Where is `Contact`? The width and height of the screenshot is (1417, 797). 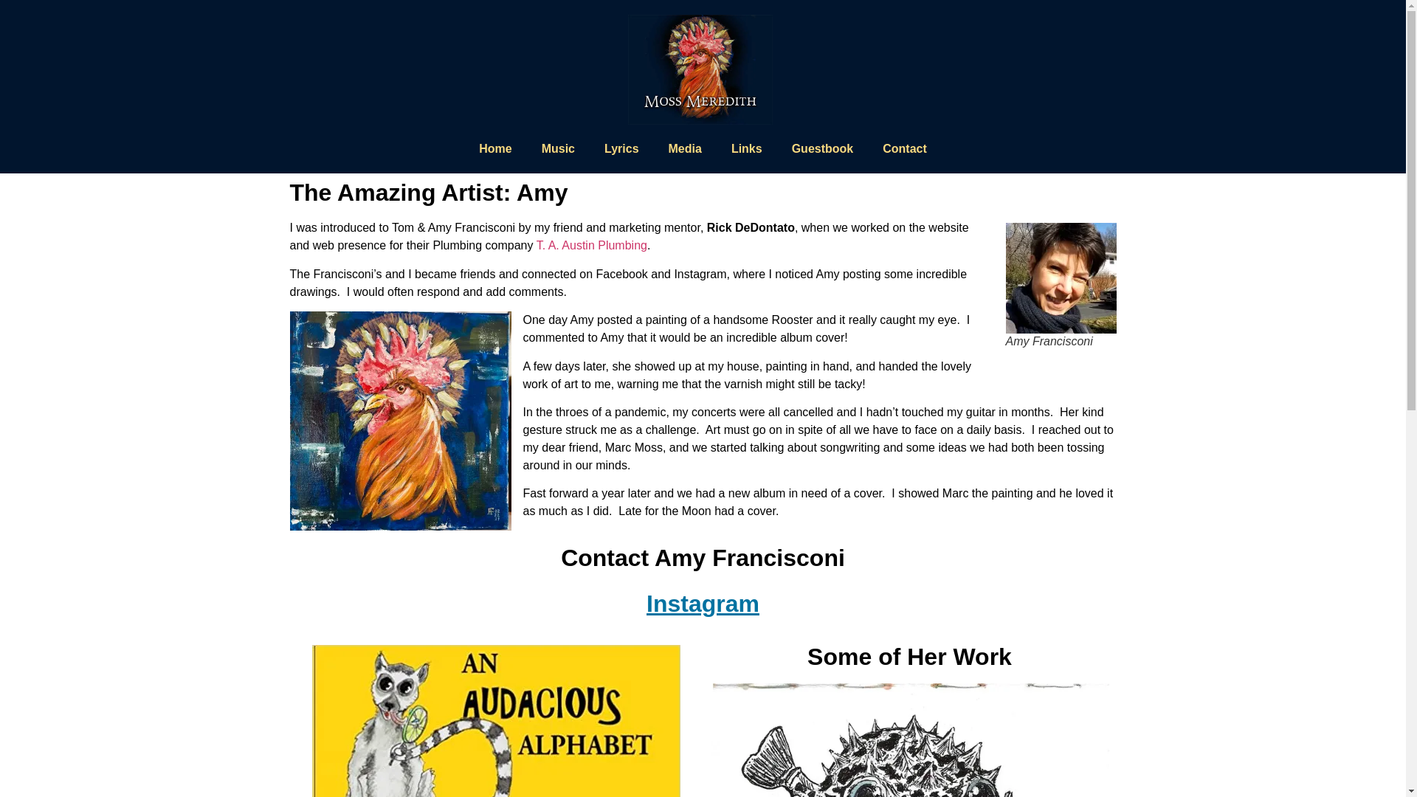
Contact is located at coordinates (905, 149).